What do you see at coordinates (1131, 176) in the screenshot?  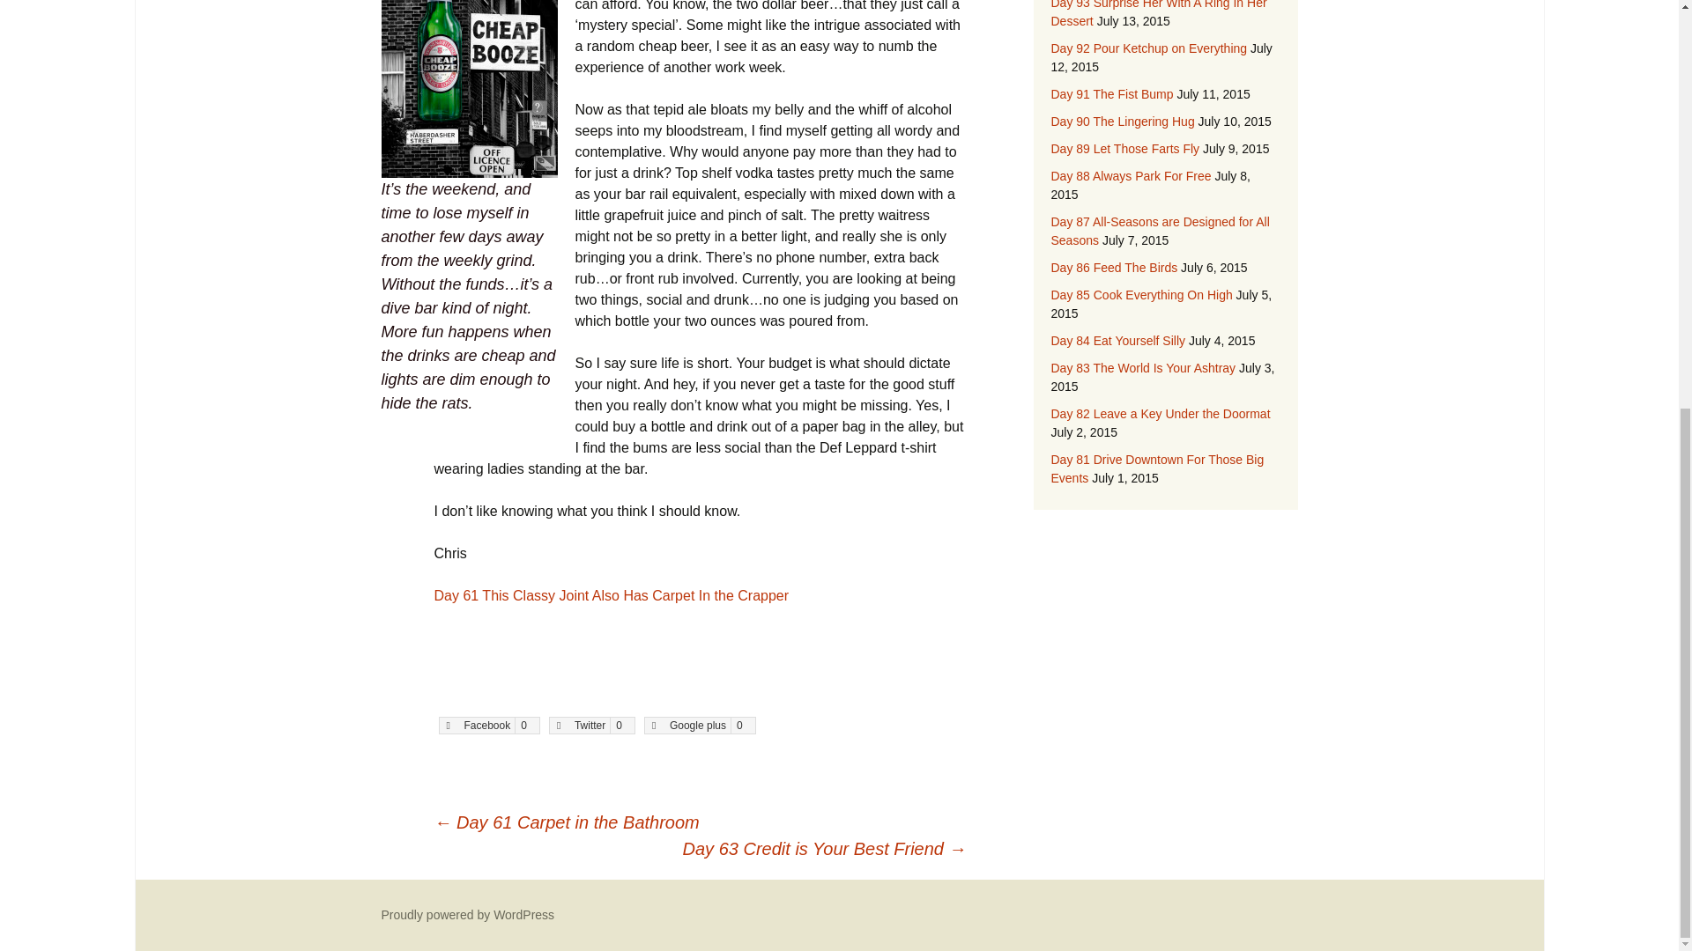 I see `Day 88 Always Park For Free` at bounding box center [1131, 176].